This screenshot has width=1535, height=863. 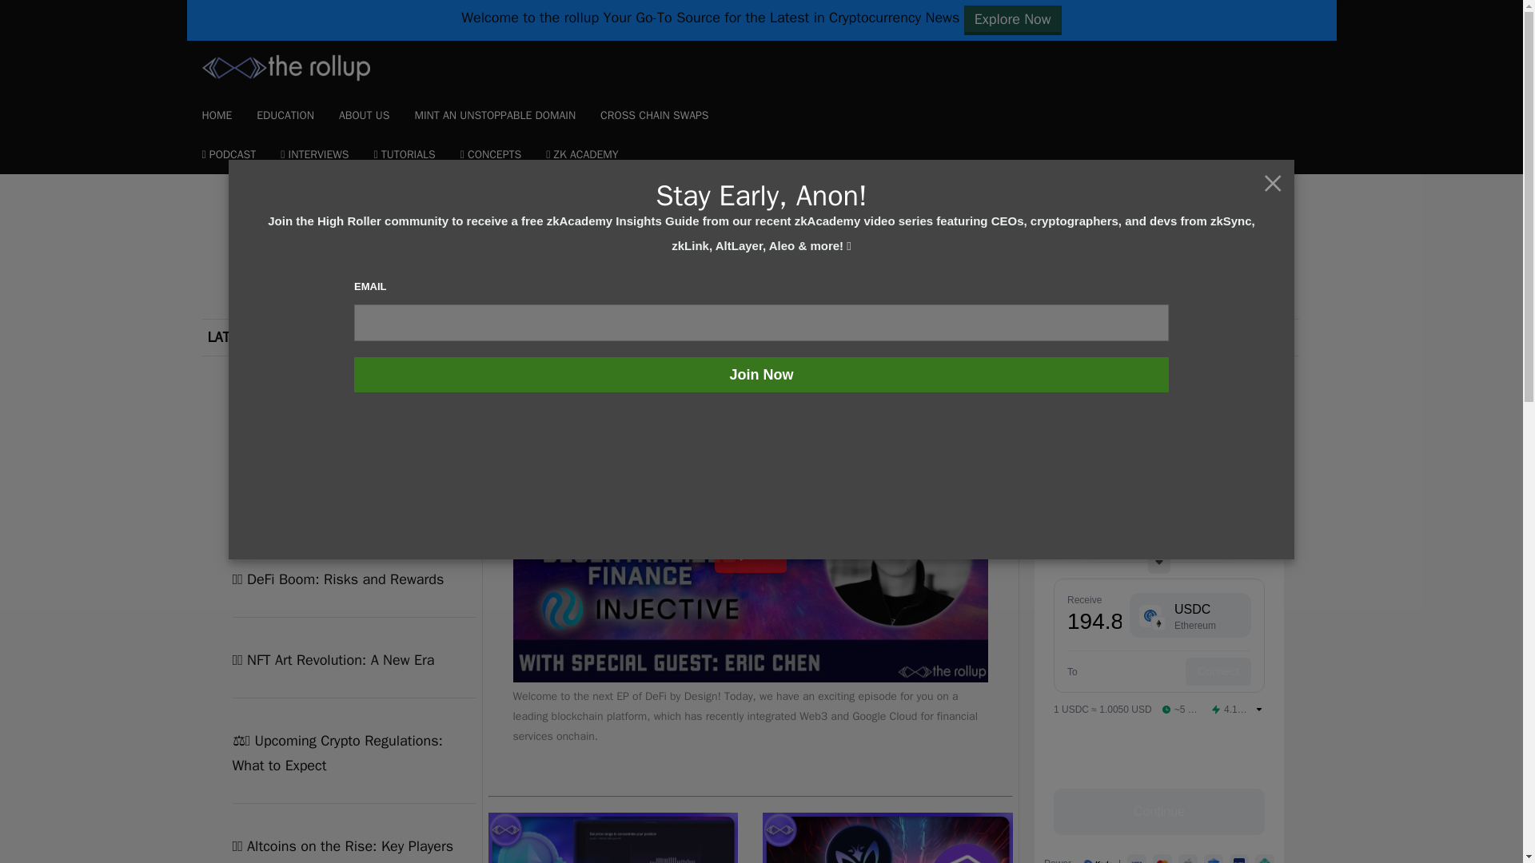 I want to click on EDUCATION, so click(x=285, y=115).